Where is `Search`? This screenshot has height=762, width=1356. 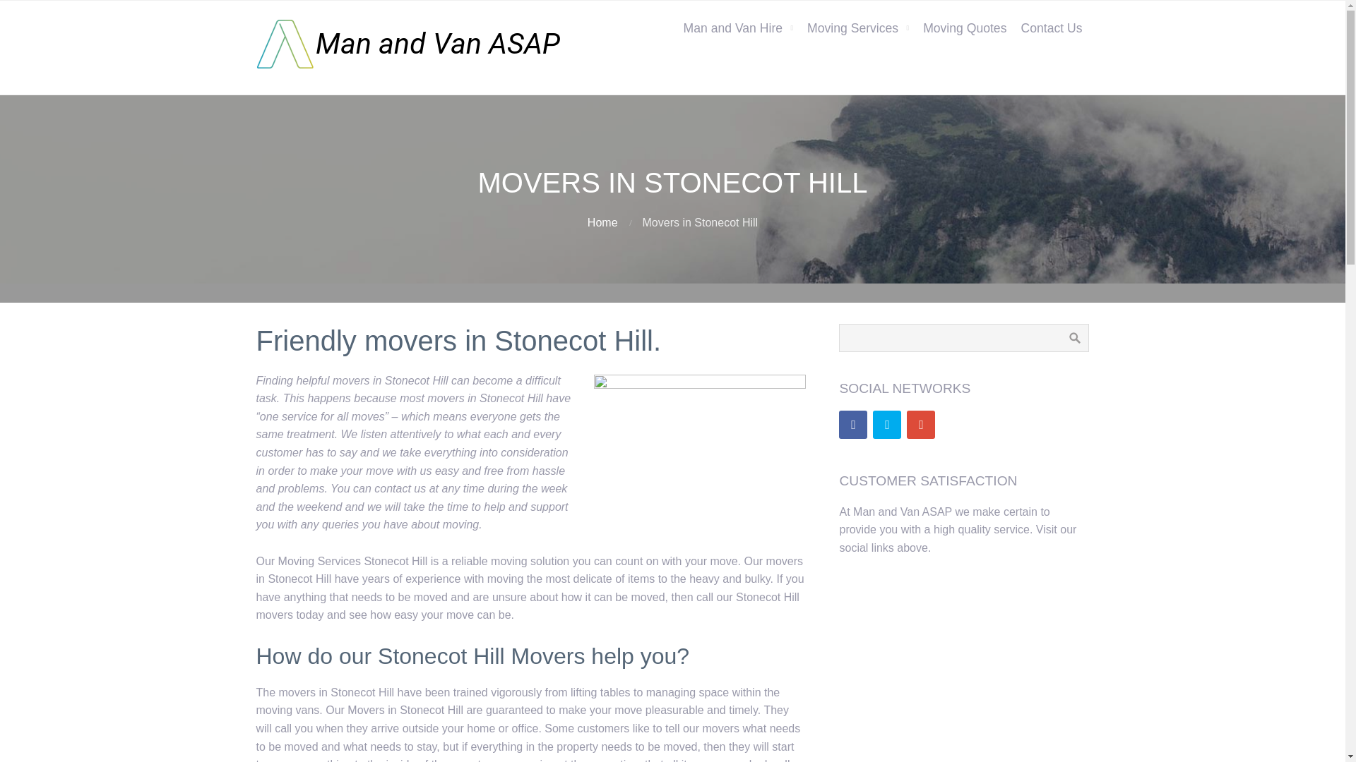 Search is located at coordinates (1074, 337).